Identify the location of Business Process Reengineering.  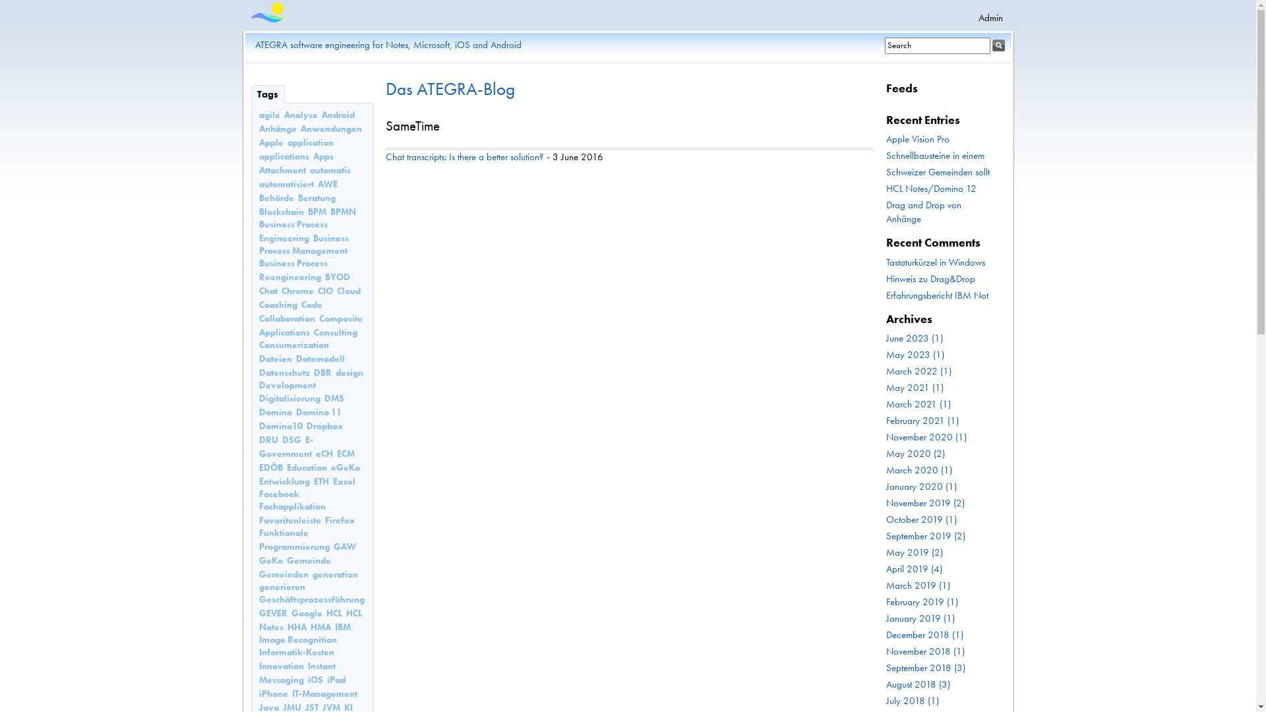
(293, 270).